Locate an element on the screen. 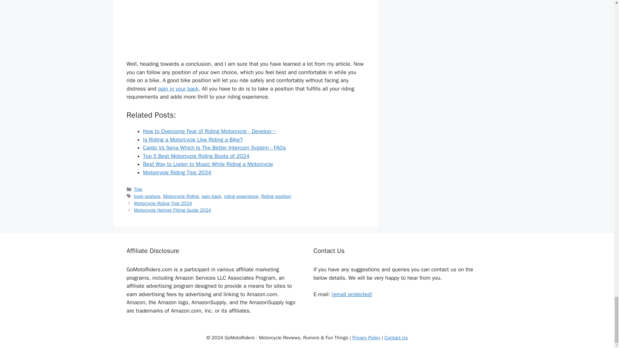  Motorcycle Riding Tips 2024 is located at coordinates (177, 172).